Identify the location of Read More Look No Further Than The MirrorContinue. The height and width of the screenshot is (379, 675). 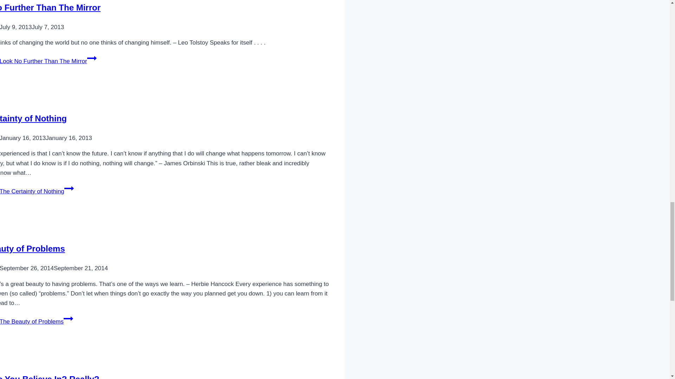
(48, 61).